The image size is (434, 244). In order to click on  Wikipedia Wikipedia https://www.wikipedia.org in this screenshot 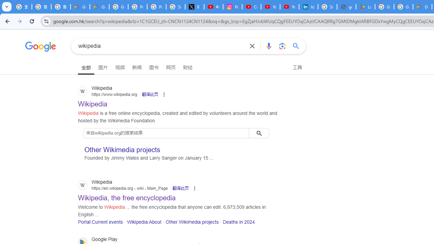, I will do `click(93, 102)`.